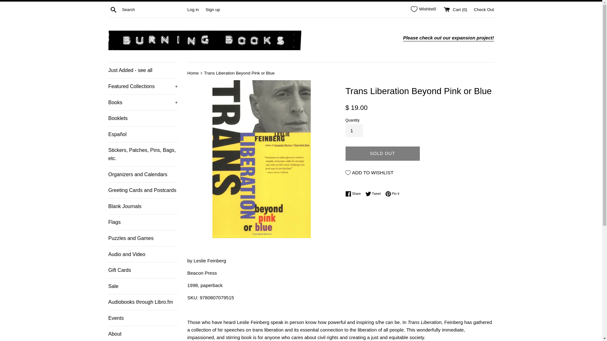  What do you see at coordinates (375, 194) in the screenshot?
I see `Tweet on Twitter` at bounding box center [375, 194].